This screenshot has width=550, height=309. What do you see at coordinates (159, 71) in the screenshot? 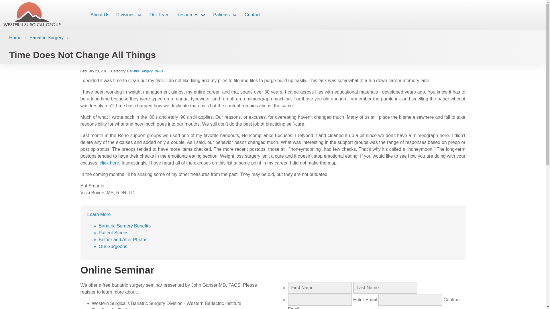
I see `News` at bounding box center [159, 71].